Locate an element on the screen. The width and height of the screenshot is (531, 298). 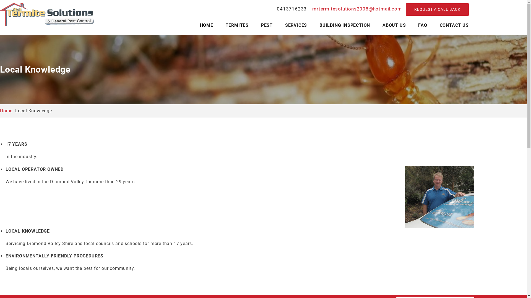
PEST is located at coordinates (267, 25).